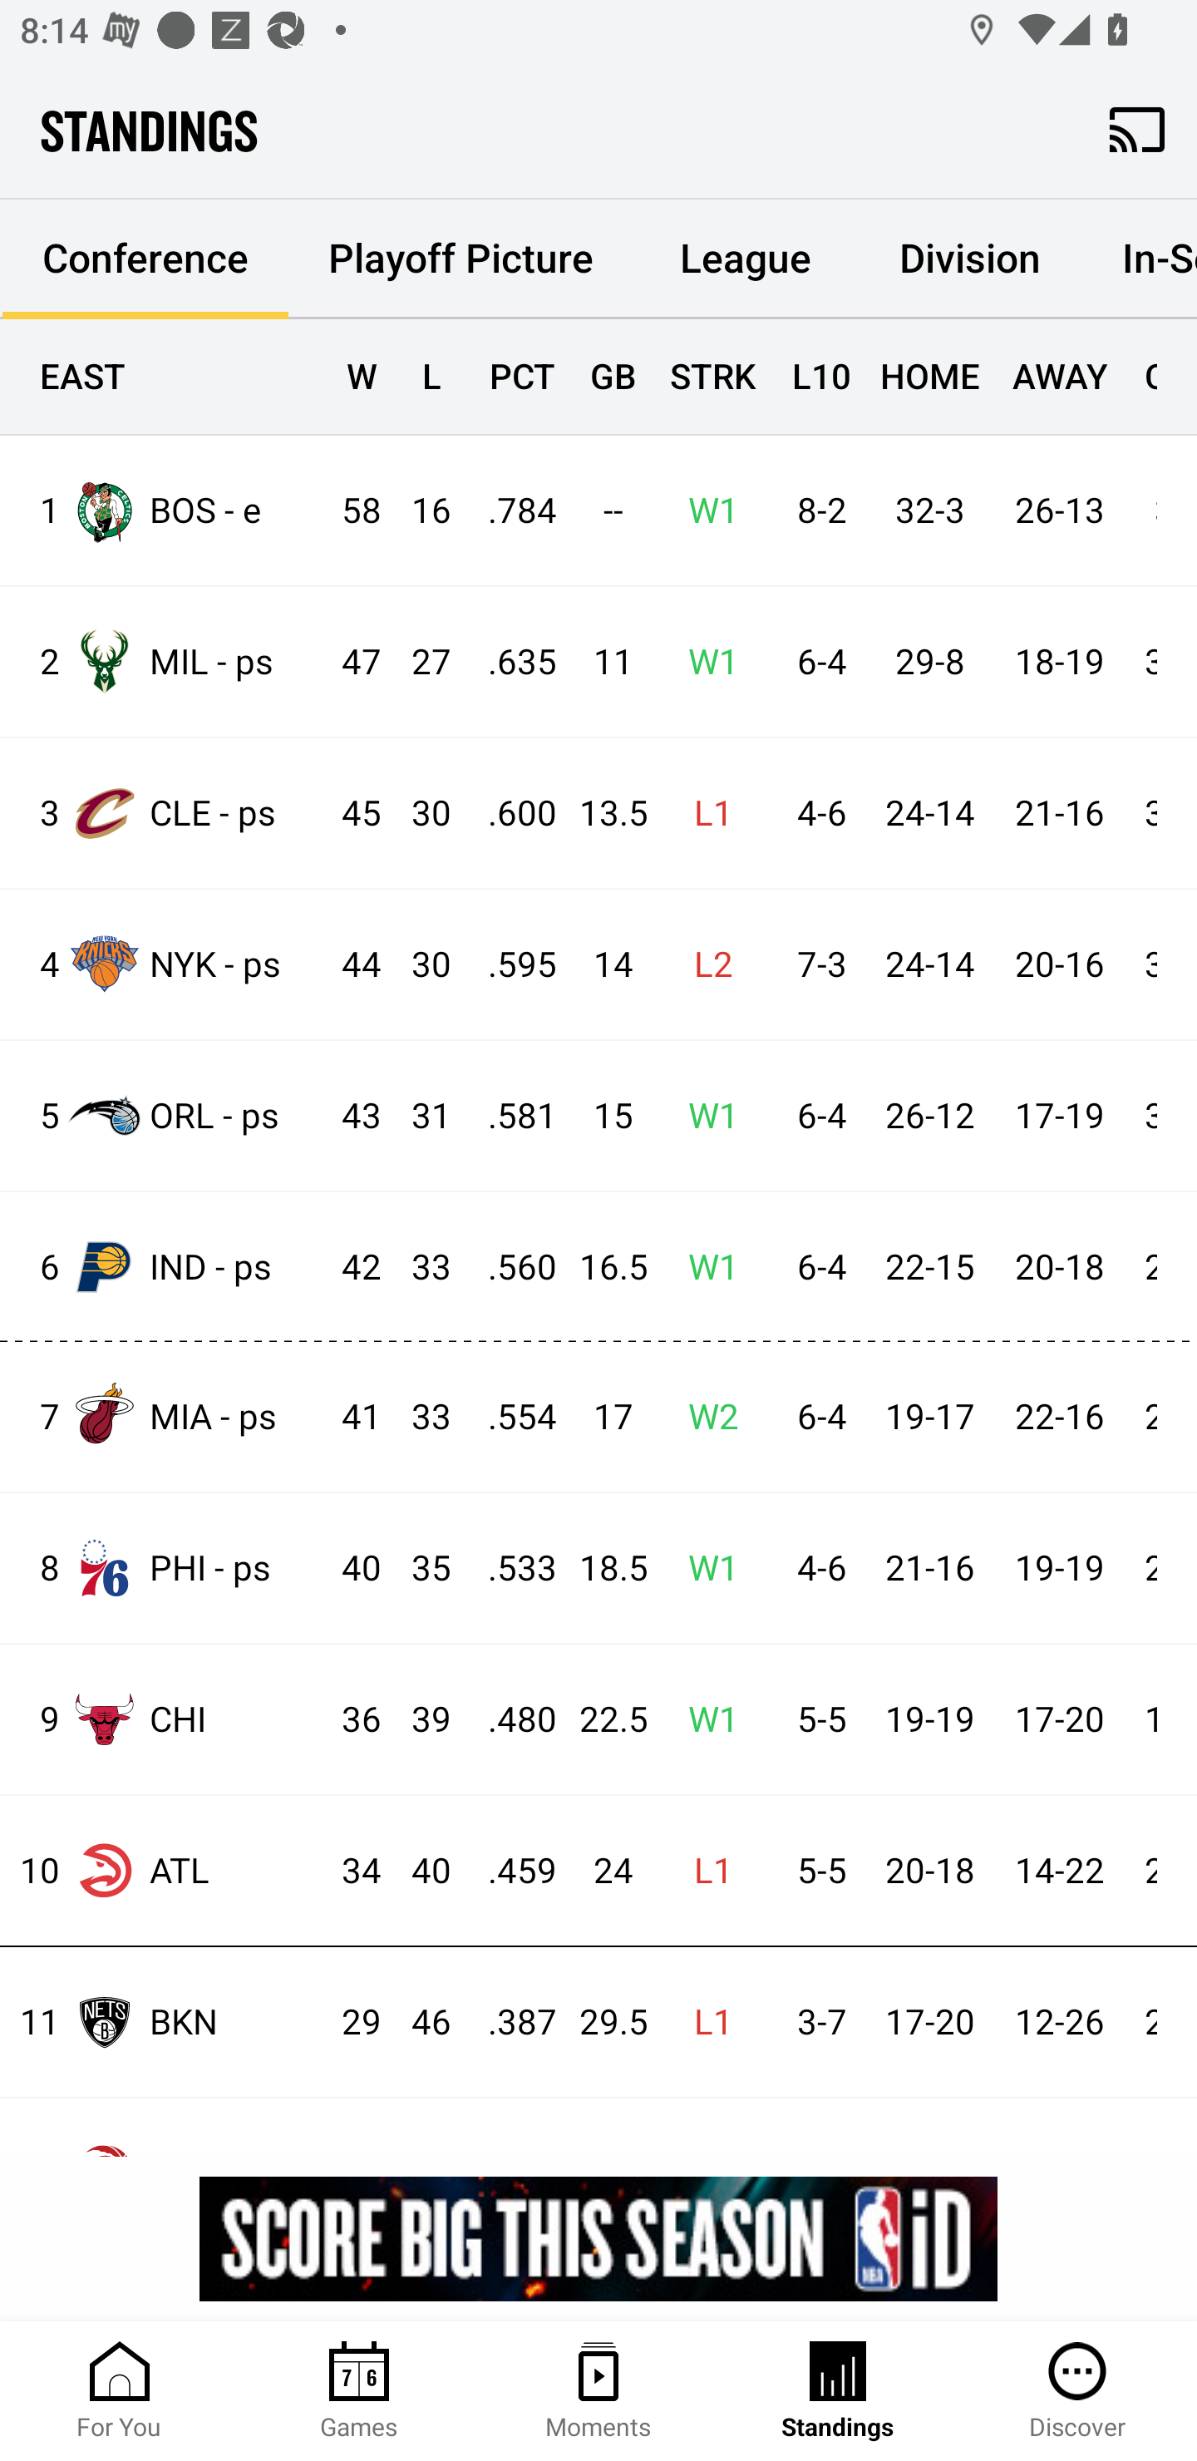 The height and width of the screenshot is (2461, 1197). I want to click on 24-14, so click(929, 813).